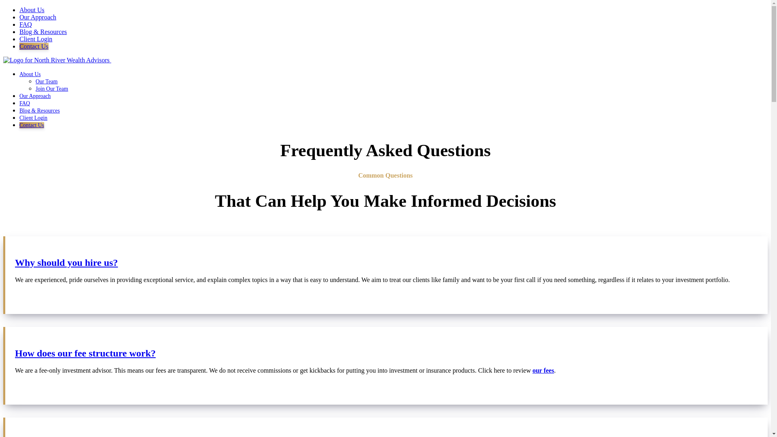 The height and width of the screenshot is (437, 777). I want to click on About Us, so click(30, 74).